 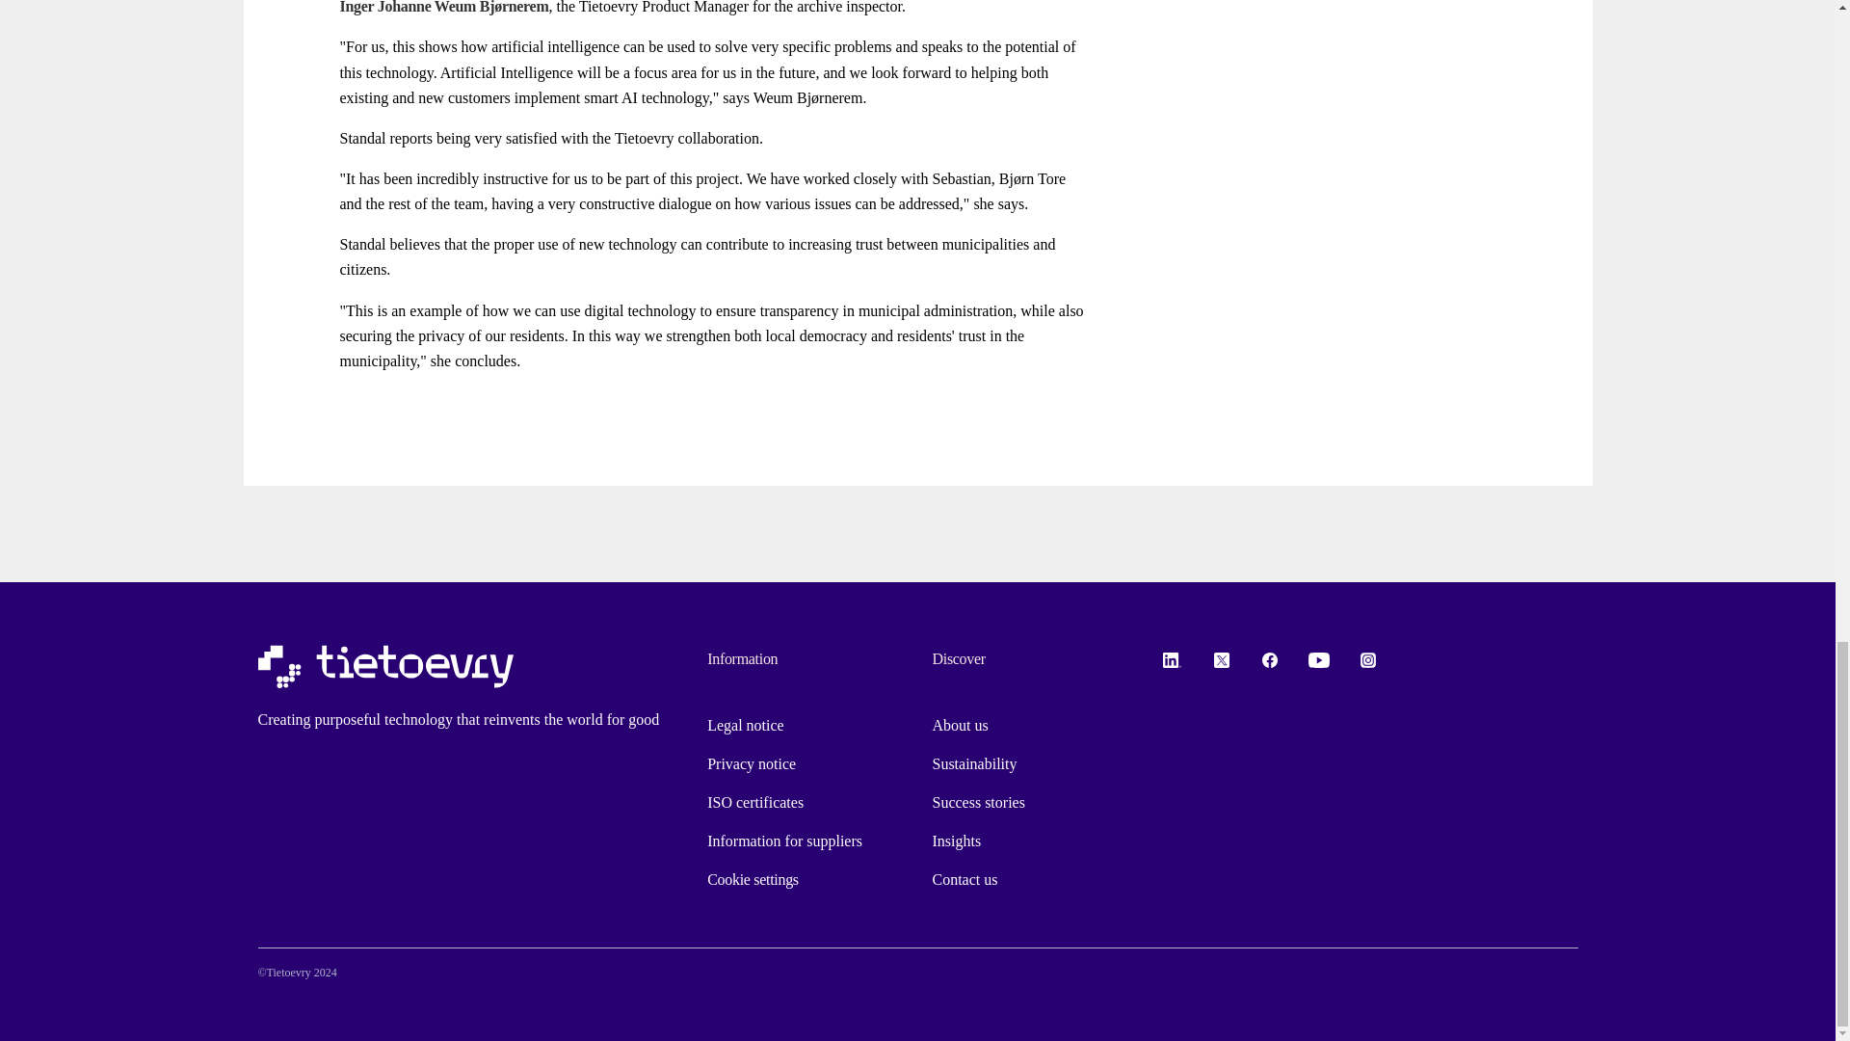 I want to click on Home, so click(x=385, y=667).